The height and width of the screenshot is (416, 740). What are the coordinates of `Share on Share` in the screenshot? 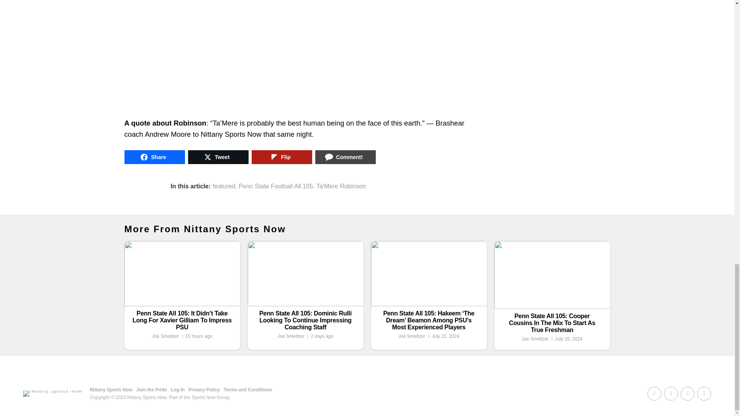 It's located at (154, 157).